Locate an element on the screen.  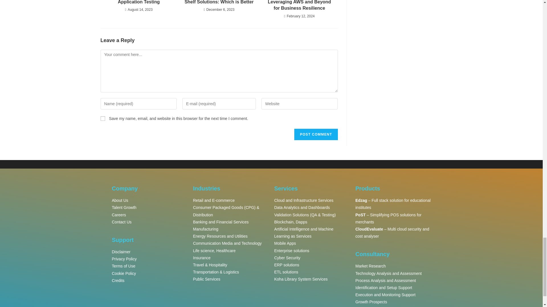
Custom Software Vs. Off-the-Shelf Solutions: Which is Better is located at coordinates (219, 3).